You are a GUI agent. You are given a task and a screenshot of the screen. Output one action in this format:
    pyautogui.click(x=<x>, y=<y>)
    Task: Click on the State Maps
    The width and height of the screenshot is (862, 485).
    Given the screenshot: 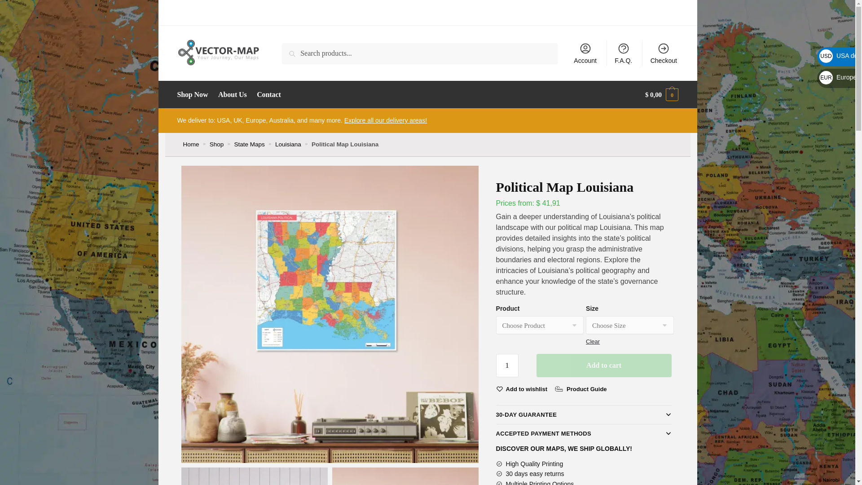 What is the action you would take?
    pyautogui.click(x=249, y=145)
    